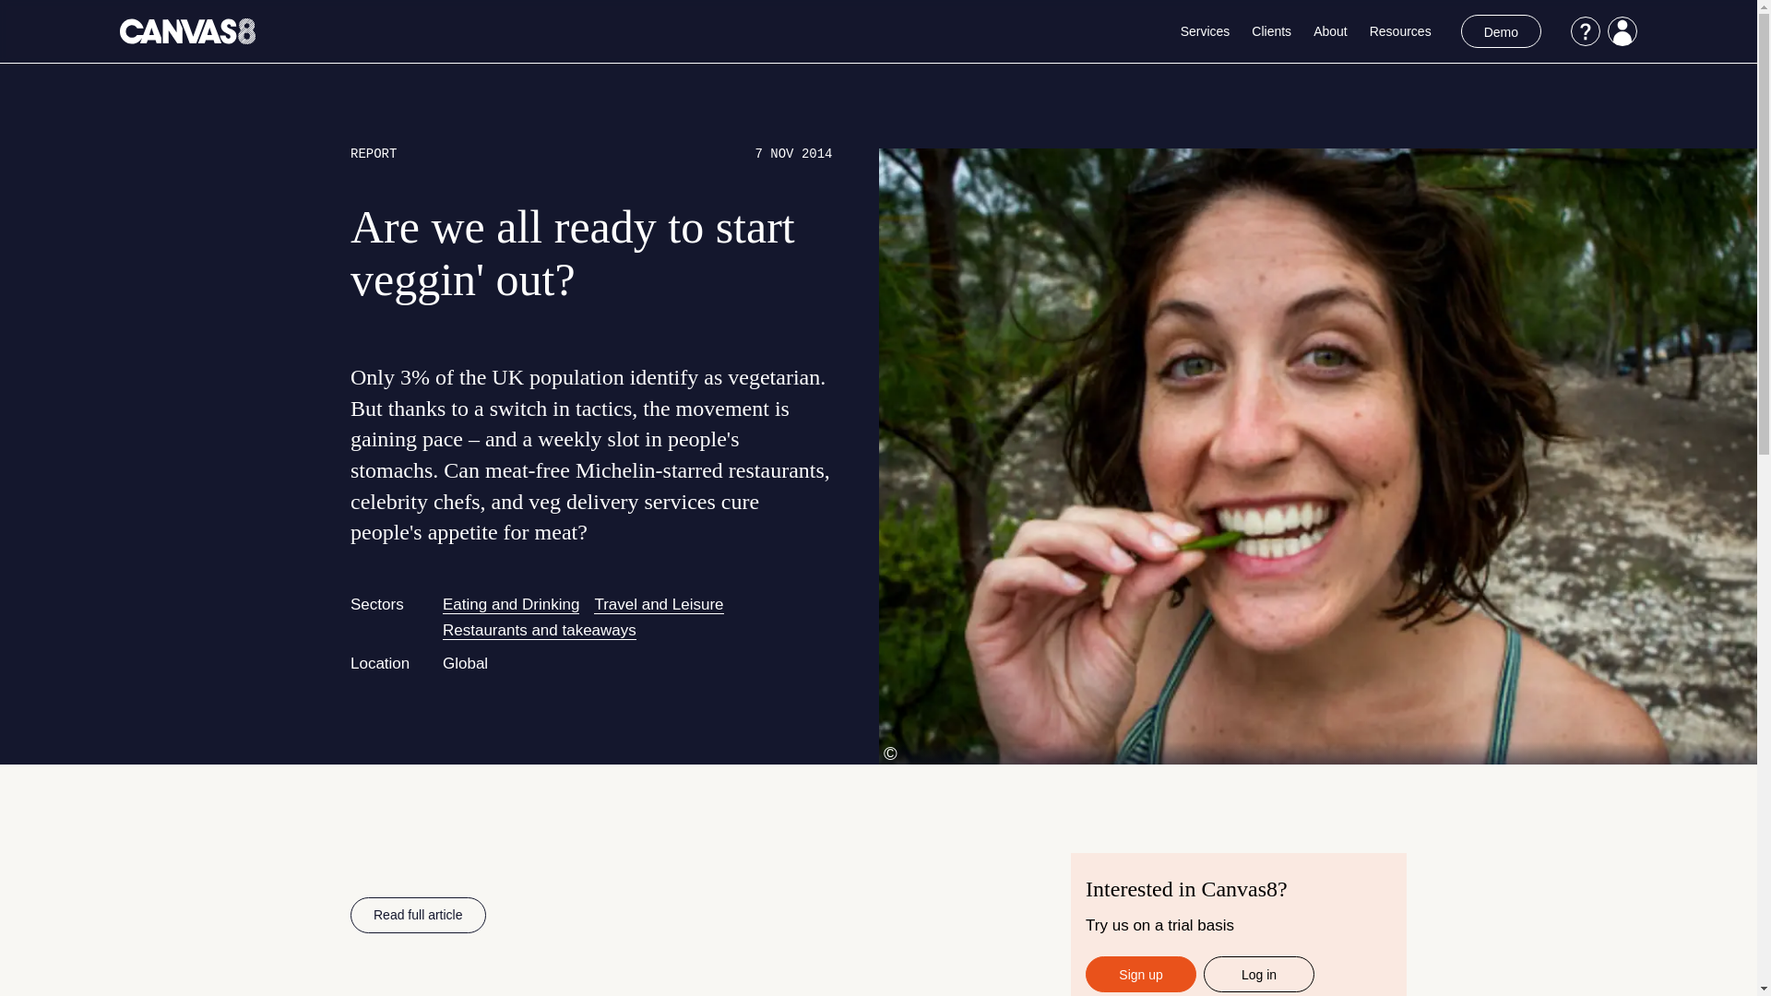 The image size is (1771, 996). Describe the element at coordinates (1501, 31) in the screenshot. I see `Demo` at that location.